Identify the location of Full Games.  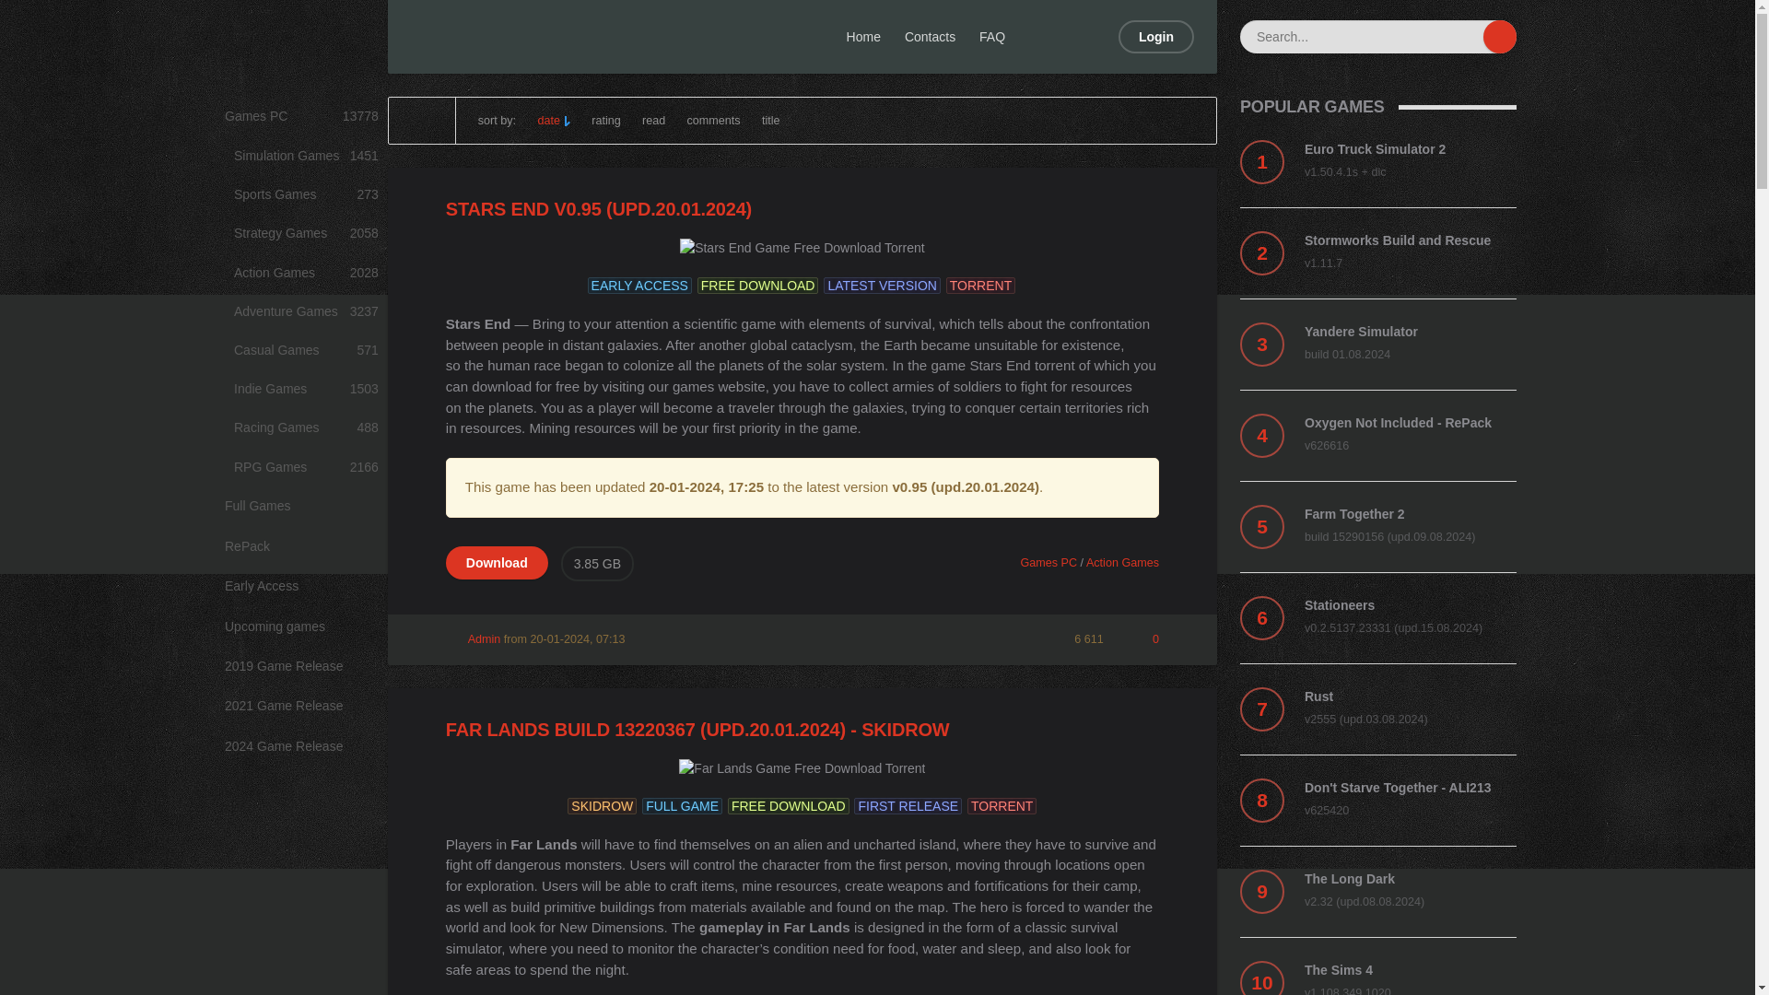
(301, 507).